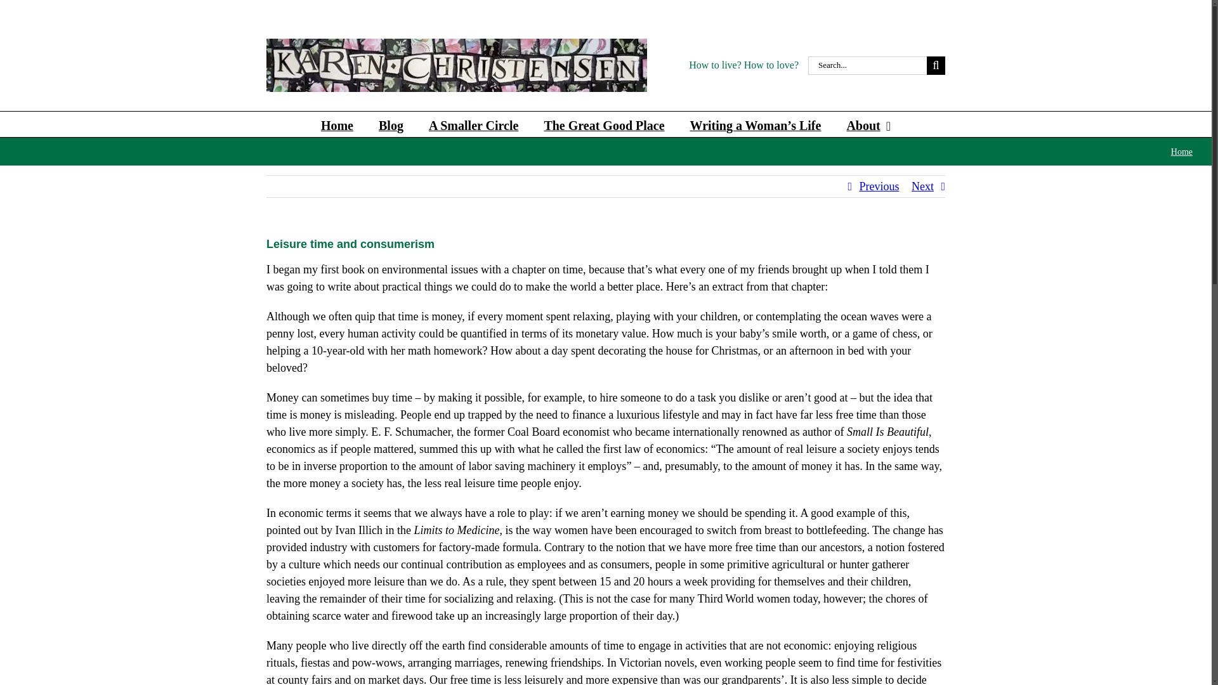 The image size is (1218, 685). I want to click on Home, so click(337, 124).